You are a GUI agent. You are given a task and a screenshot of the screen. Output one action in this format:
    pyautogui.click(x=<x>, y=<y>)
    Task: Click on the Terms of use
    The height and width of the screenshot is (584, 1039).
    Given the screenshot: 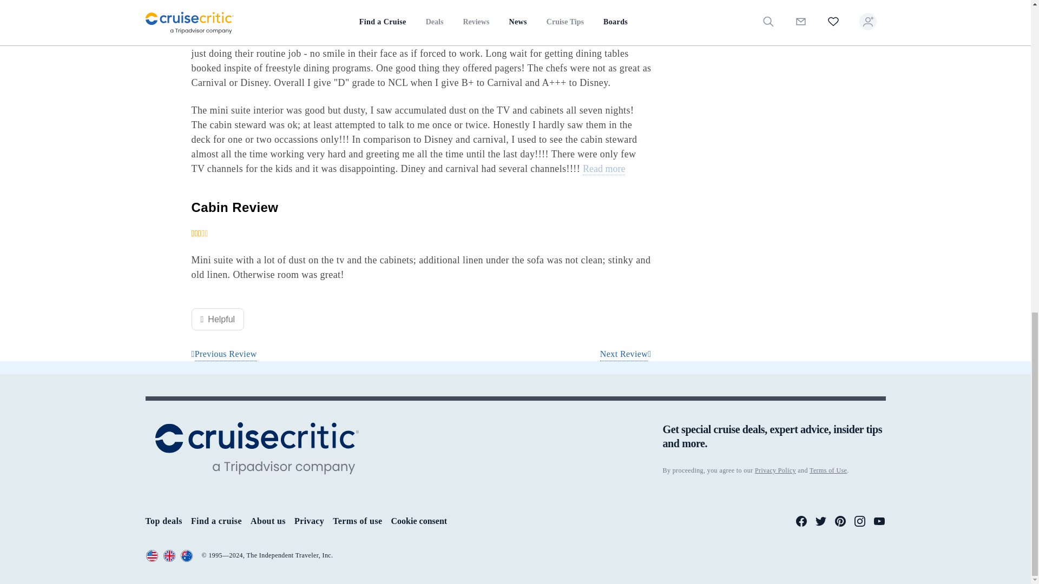 What is the action you would take?
    pyautogui.click(x=357, y=521)
    